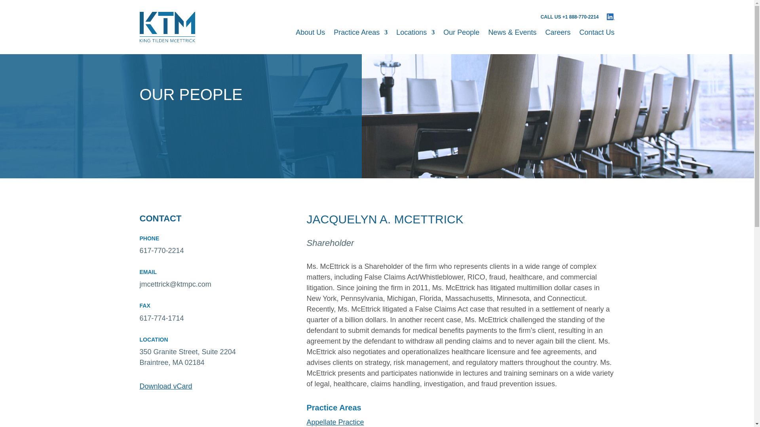  I want to click on Our People, so click(461, 35).